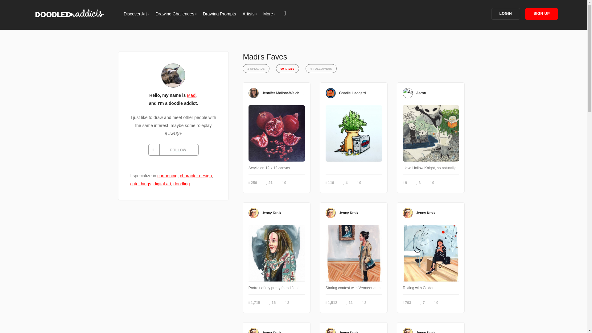  Describe the element at coordinates (191, 95) in the screenshot. I see `Madi` at that location.